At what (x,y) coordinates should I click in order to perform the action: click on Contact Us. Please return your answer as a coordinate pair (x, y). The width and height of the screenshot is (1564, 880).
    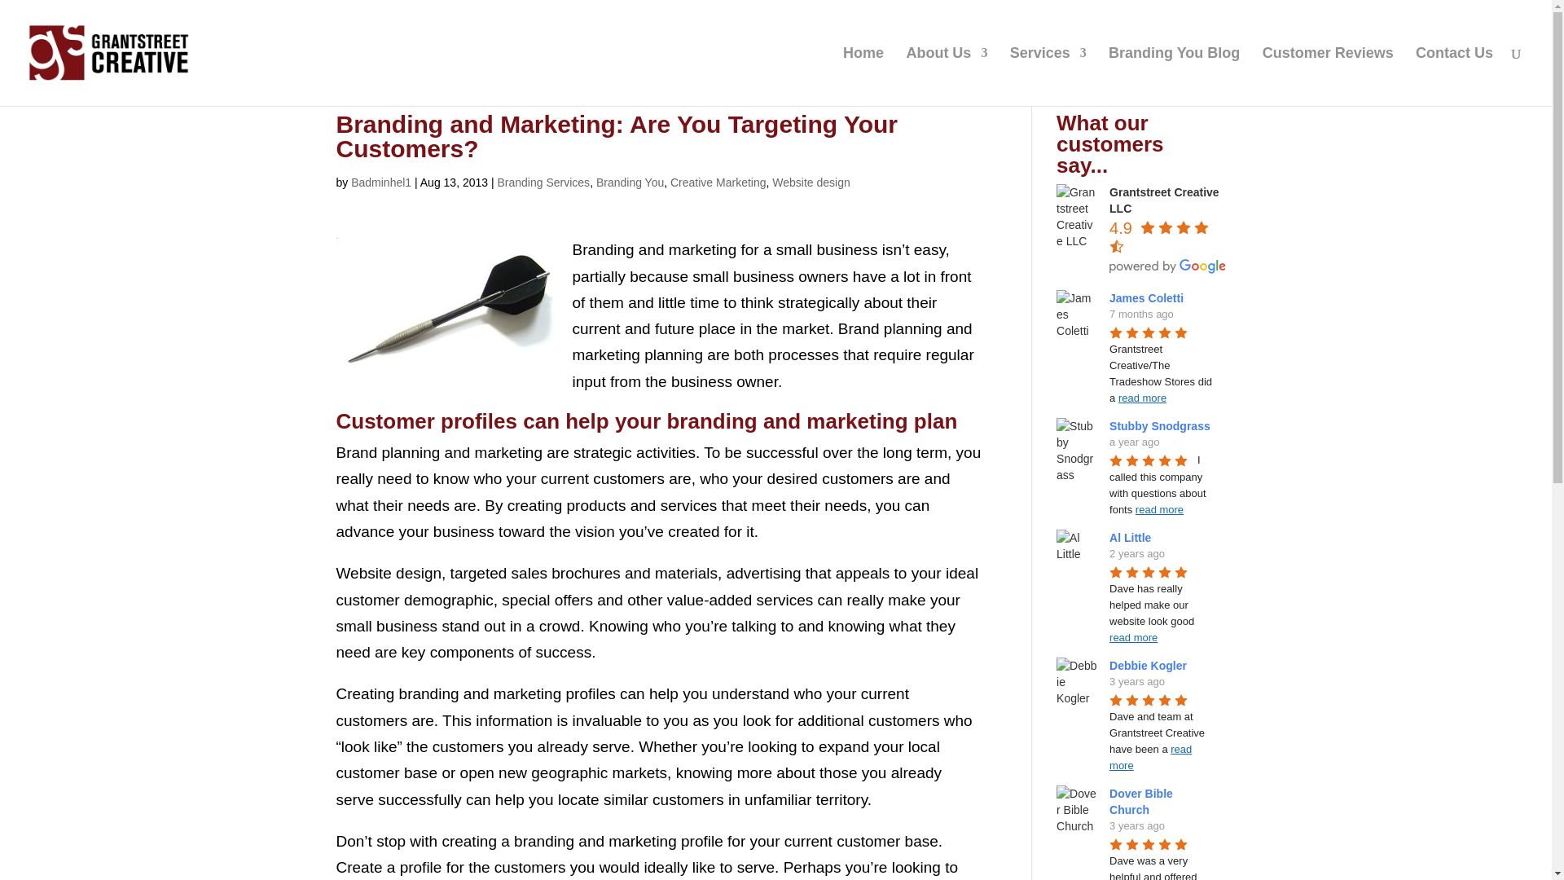
    Looking at the image, I should click on (1454, 77).